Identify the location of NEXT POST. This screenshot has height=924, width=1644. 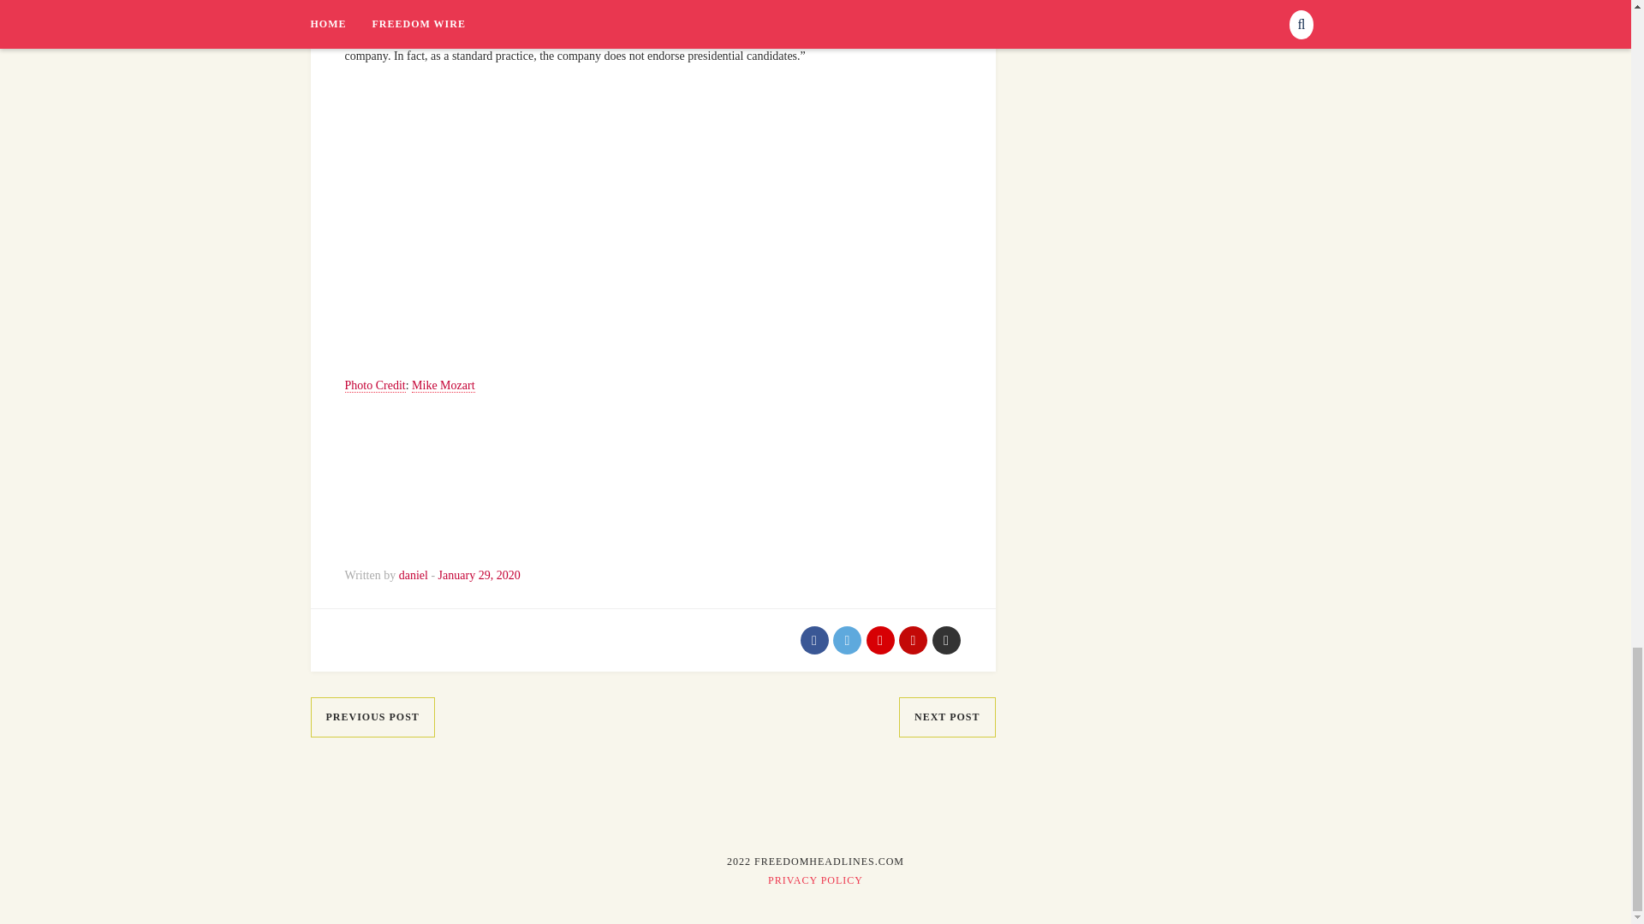
(947, 717).